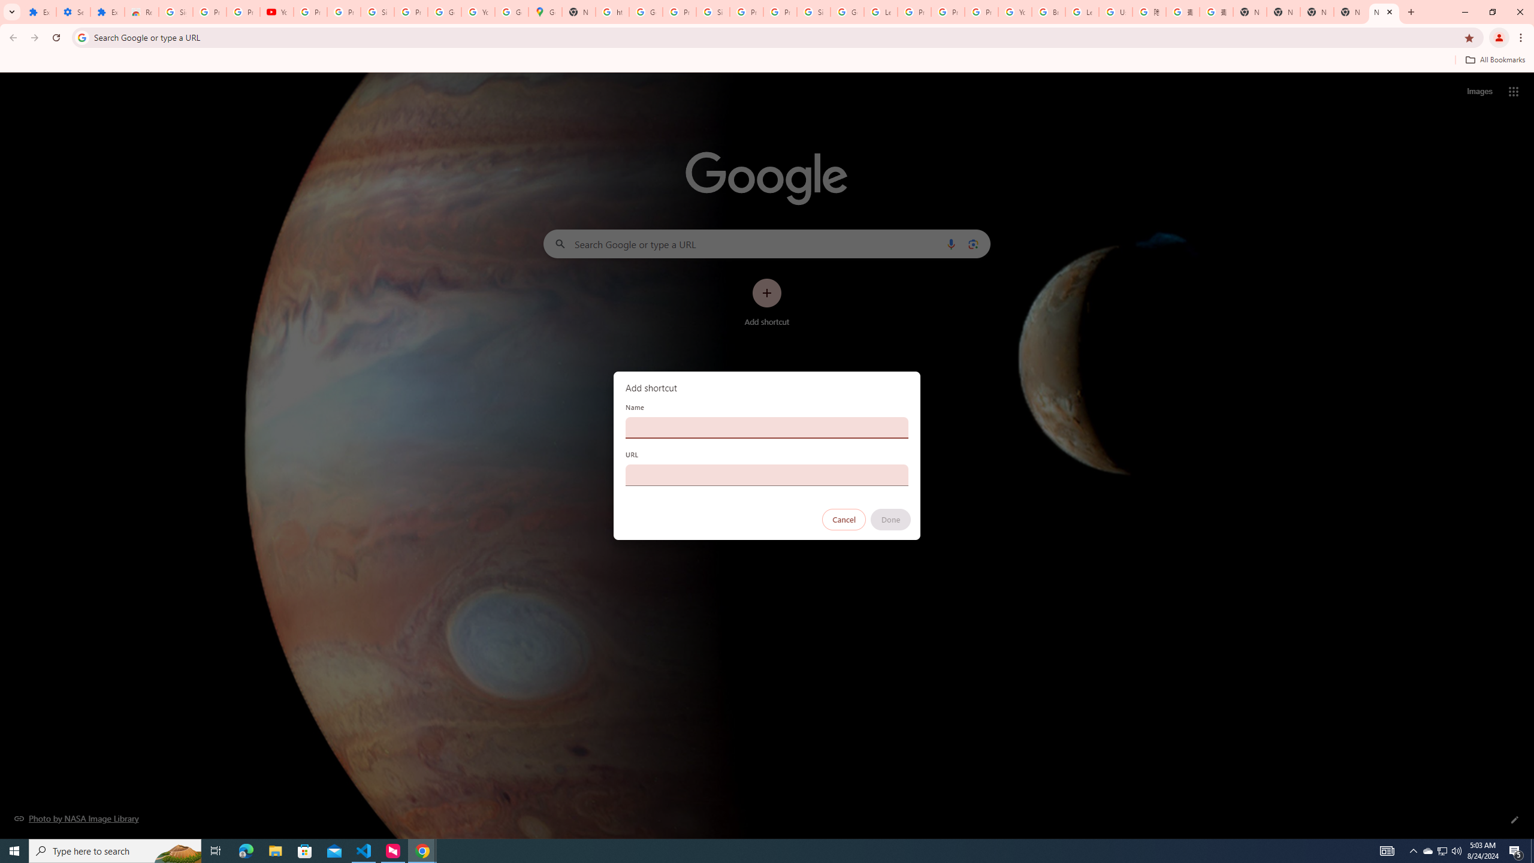 This screenshot has height=863, width=1534. Describe the element at coordinates (107, 12) in the screenshot. I see `Extensions` at that location.